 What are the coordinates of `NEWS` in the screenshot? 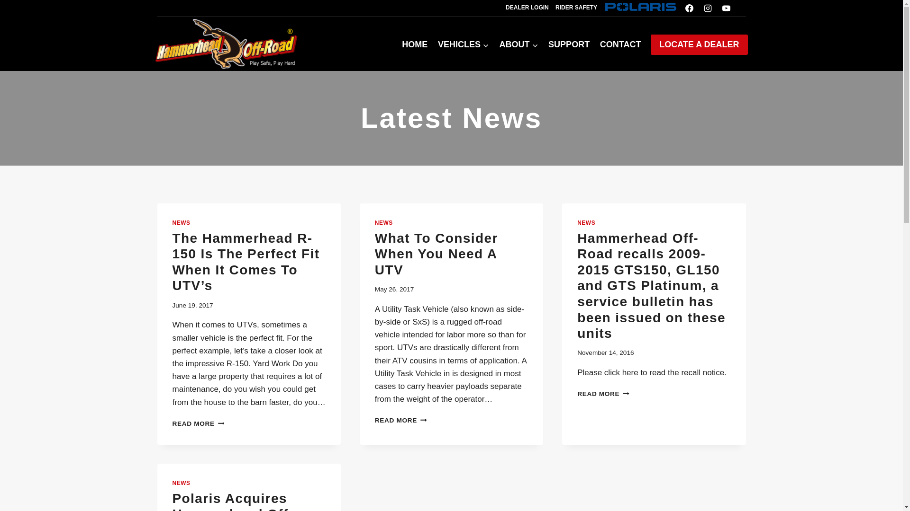 It's located at (586, 223).